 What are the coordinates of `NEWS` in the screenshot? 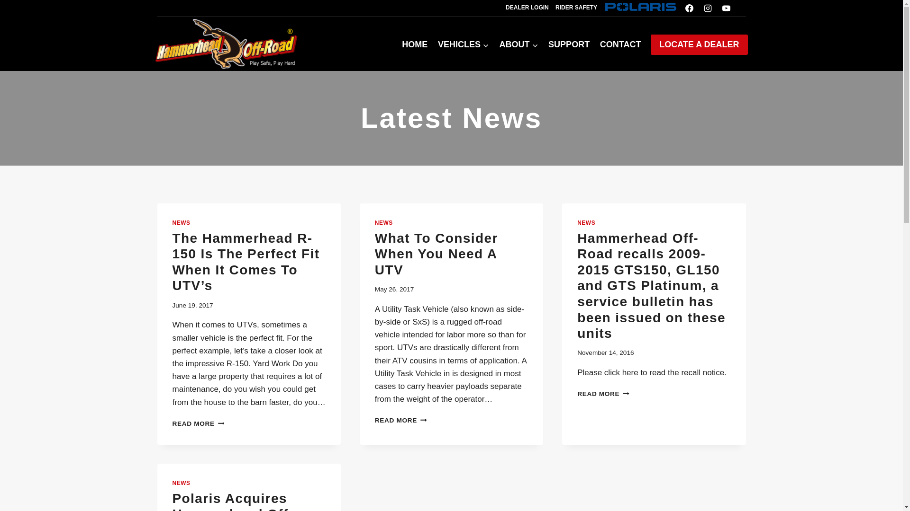 It's located at (586, 223).